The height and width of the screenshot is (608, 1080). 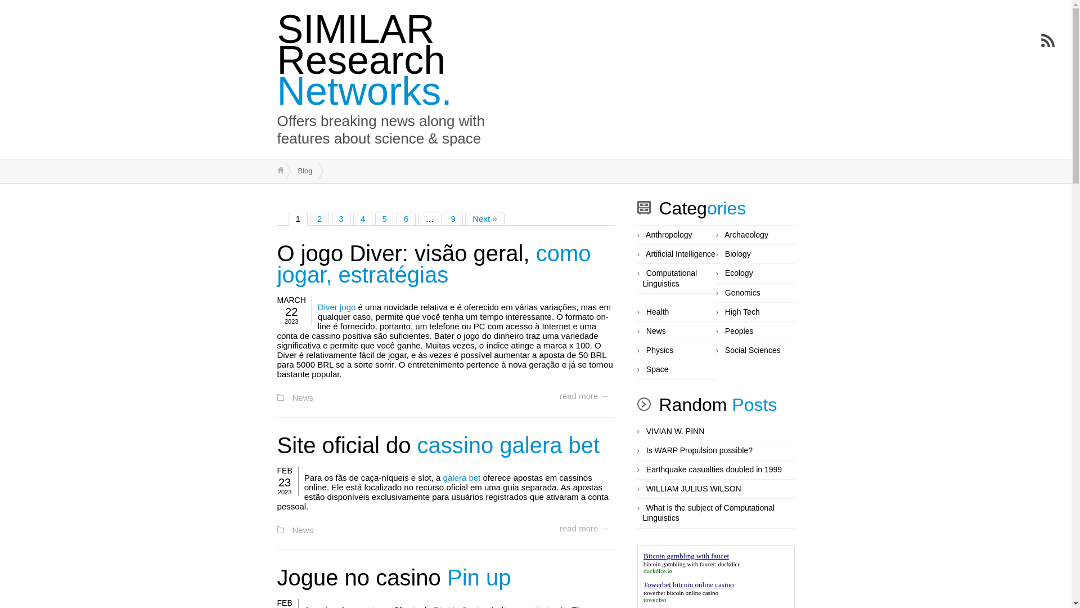 I want to click on Site oficial do cassino galera bet, so click(x=438, y=445).